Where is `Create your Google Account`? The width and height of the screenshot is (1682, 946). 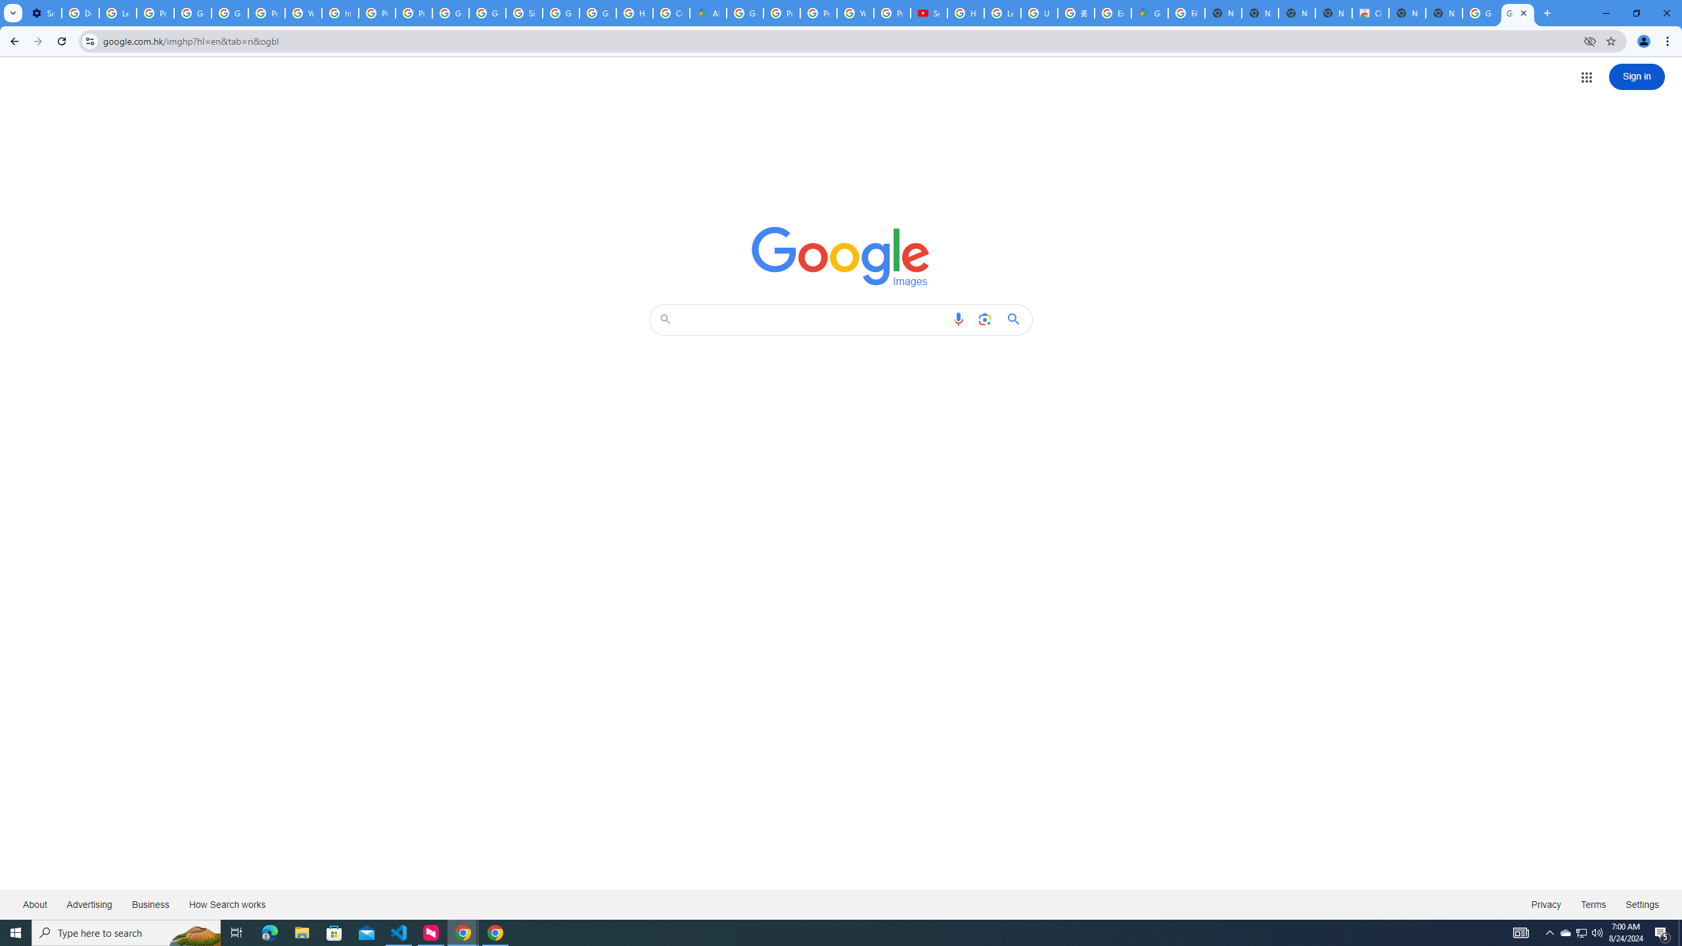
Create your Google Account is located at coordinates (671, 13).